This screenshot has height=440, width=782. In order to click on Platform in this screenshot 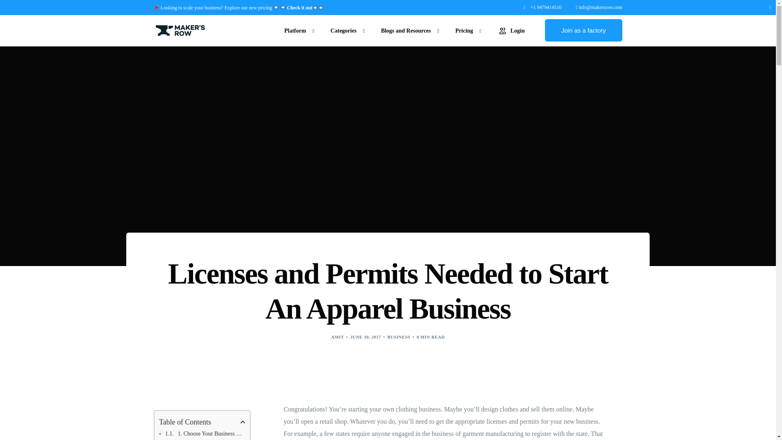, I will do `click(297, 30)`.